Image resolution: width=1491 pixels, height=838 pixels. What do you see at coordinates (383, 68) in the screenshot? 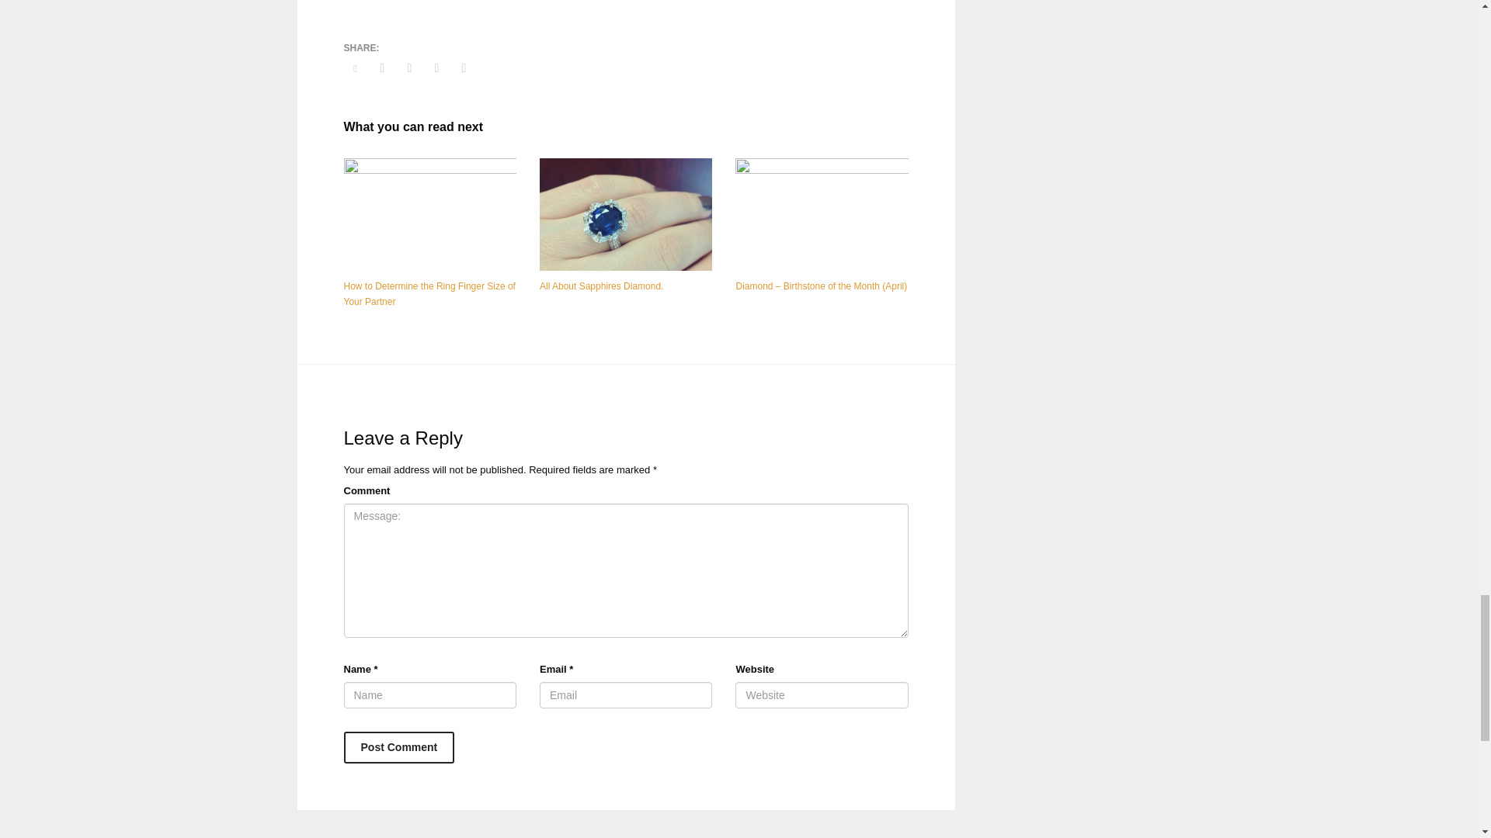
I see `SHARE ON FACEBOOK` at bounding box center [383, 68].